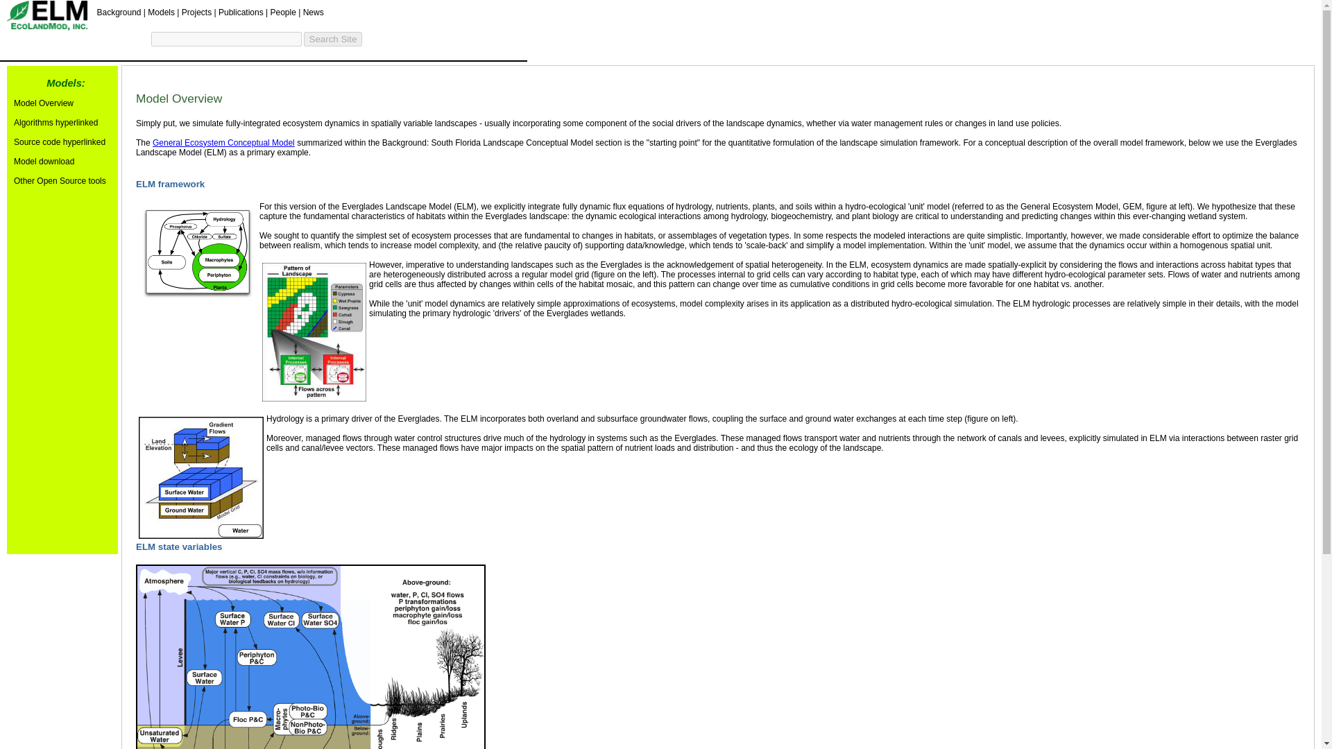 The width and height of the screenshot is (1332, 749). I want to click on People, so click(283, 11).